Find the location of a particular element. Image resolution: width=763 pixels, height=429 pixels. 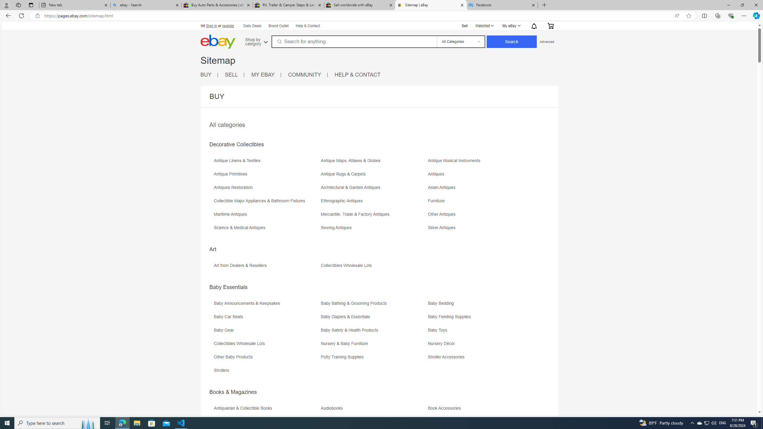

Baby Safety & Health Products is located at coordinates (373, 332).